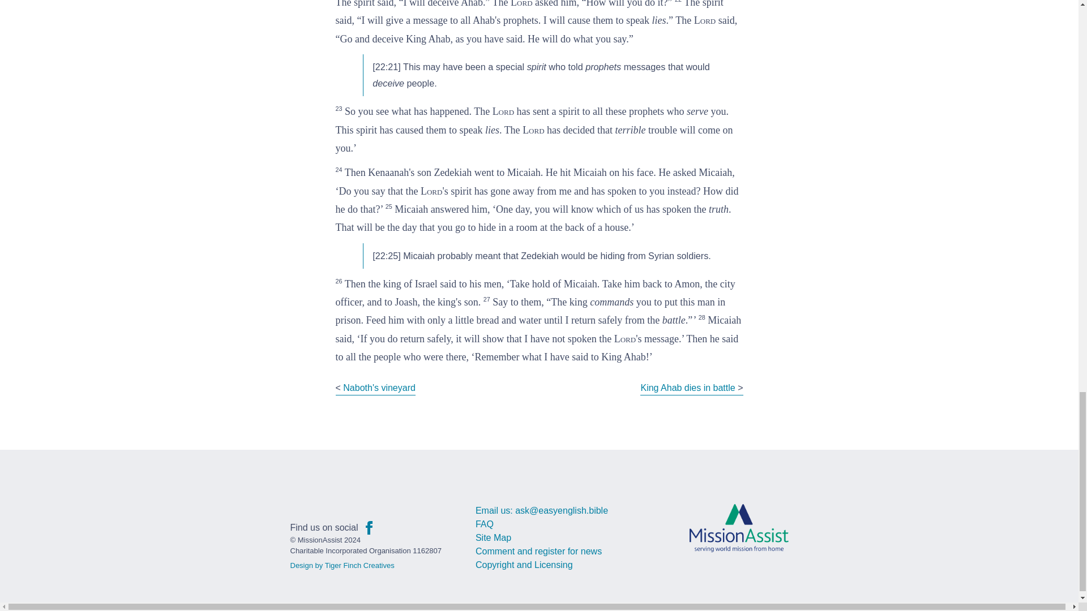 Image resolution: width=1087 pixels, height=611 pixels. Describe the element at coordinates (379, 388) in the screenshot. I see `Naboth's vineyard` at that location.